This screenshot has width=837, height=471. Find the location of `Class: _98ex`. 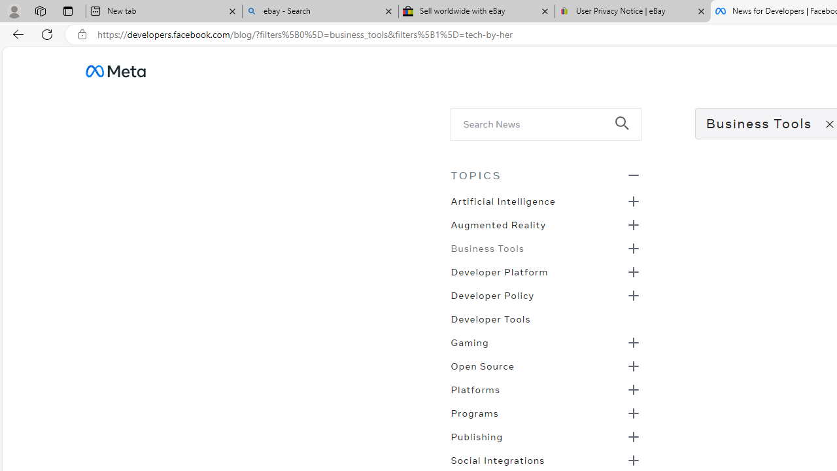

Class: _98ex is located at coordinates (545, 323).